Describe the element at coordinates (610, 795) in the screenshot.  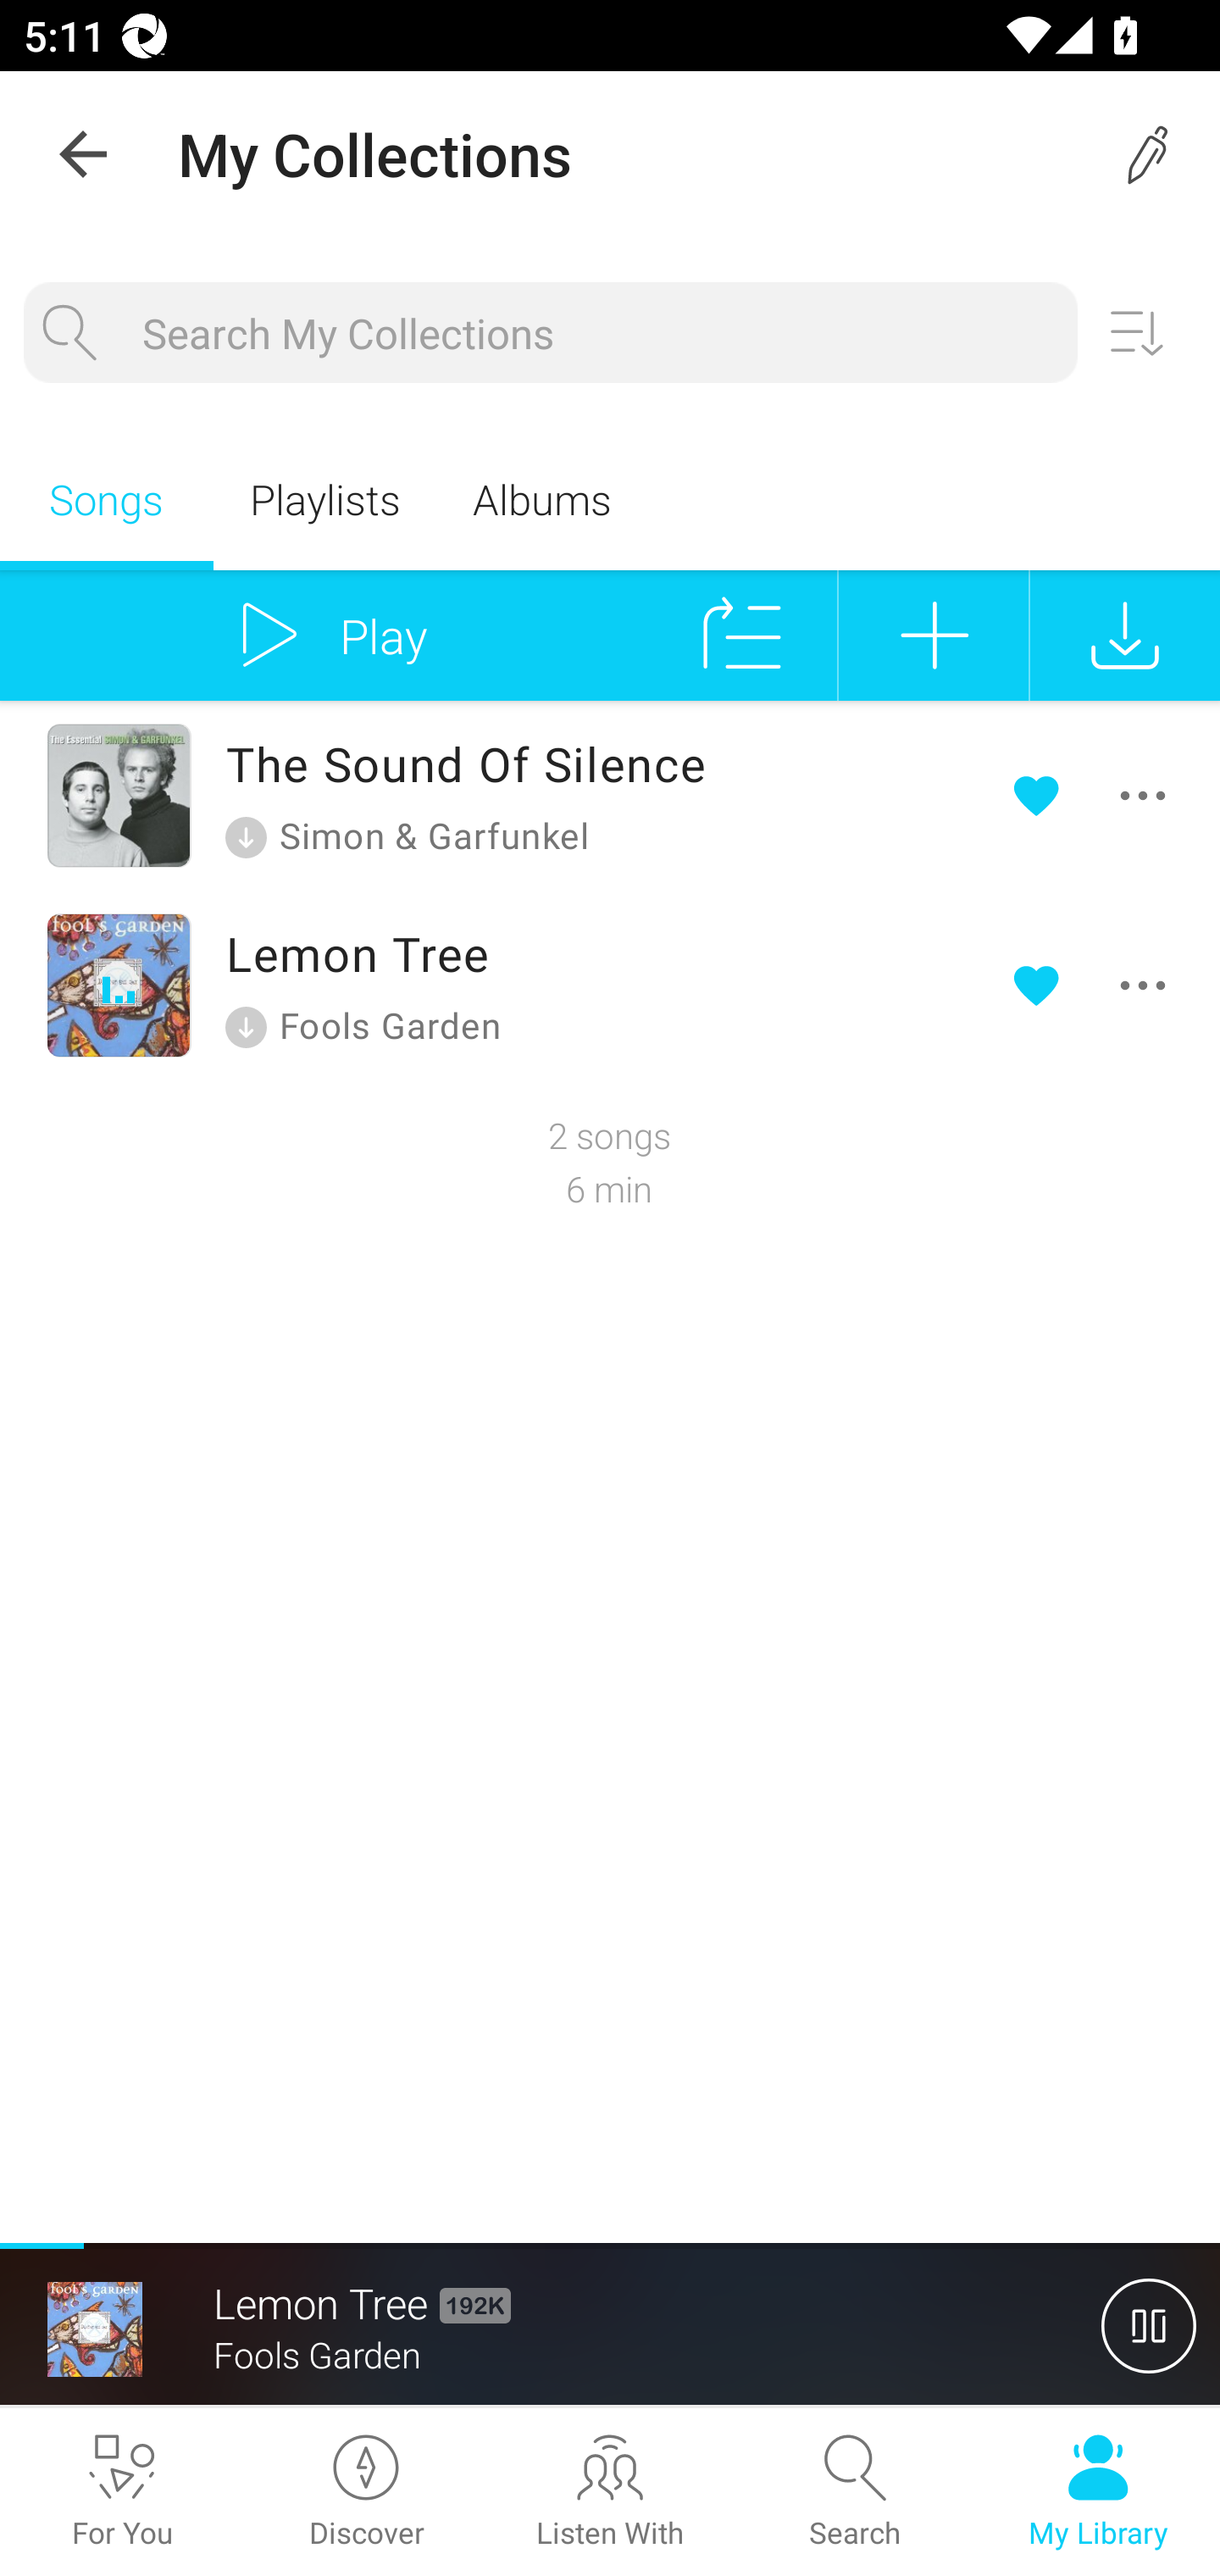
I see `The Sound Of Silence 已下載 Simon & Garfunkel 更多操作選項` at that location.